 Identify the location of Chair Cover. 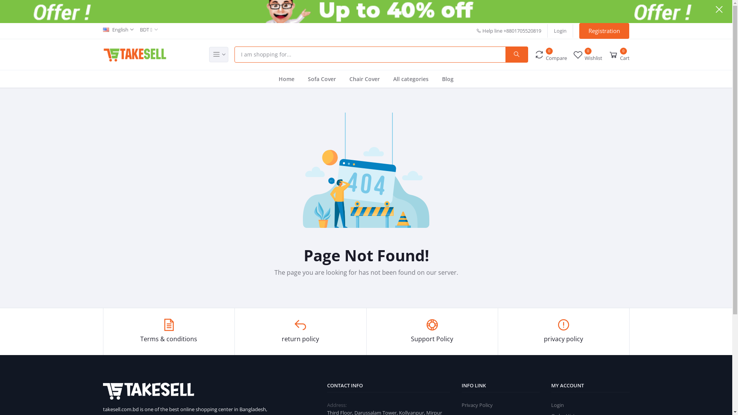
(364, 79).